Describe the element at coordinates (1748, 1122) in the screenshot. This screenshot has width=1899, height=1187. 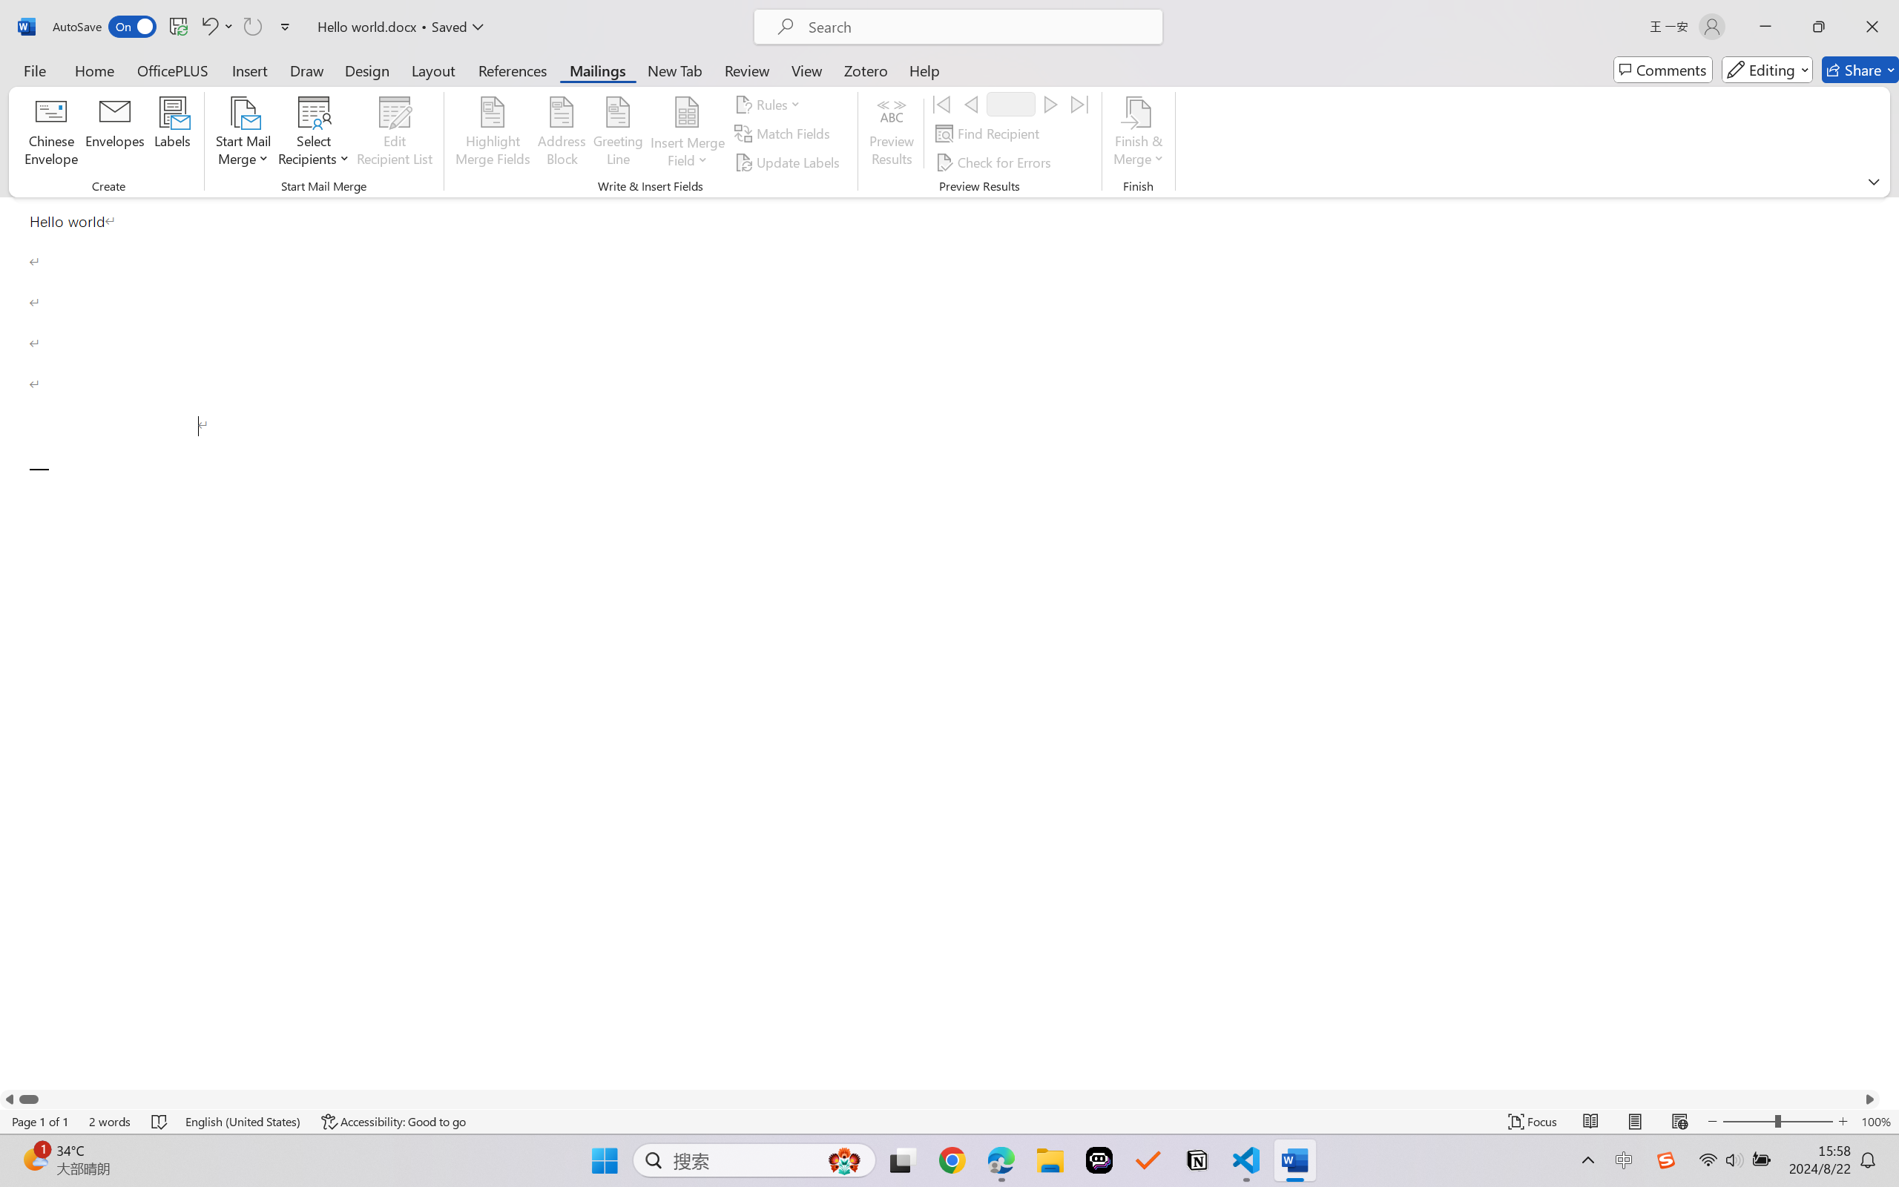
I see `Zoom Out` at that location.